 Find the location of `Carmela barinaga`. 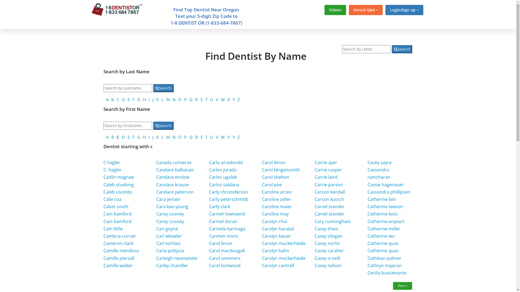

Carmela barinaga is located at coordinates (227, 229).